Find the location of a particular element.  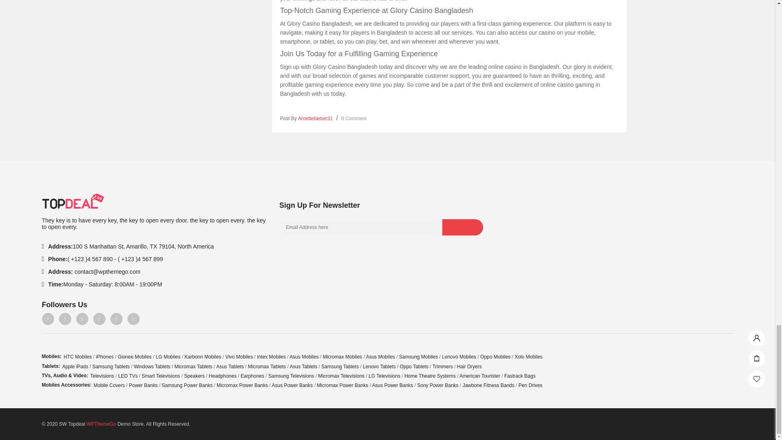

Face Book is located at coordinates (47, 319).